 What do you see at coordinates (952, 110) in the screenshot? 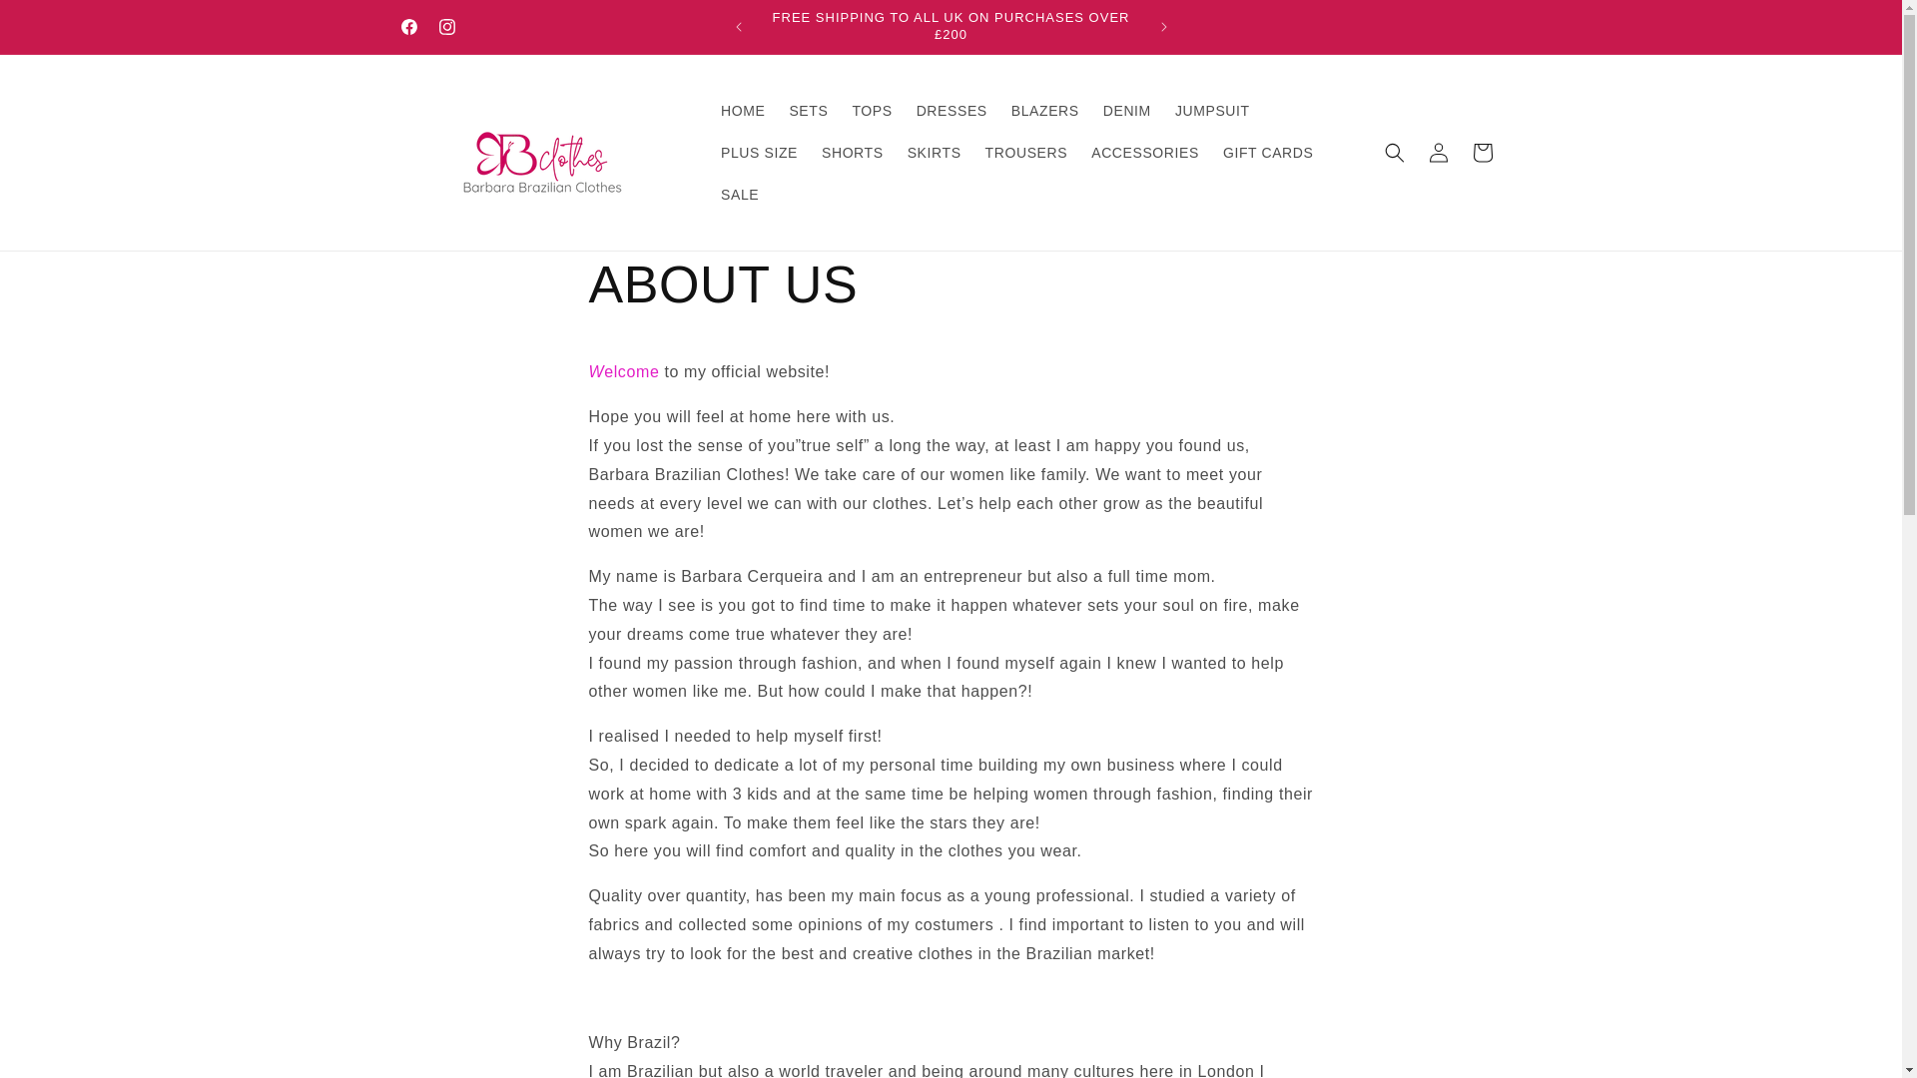
I see `DRESSES` at bounding box center [952, 110].